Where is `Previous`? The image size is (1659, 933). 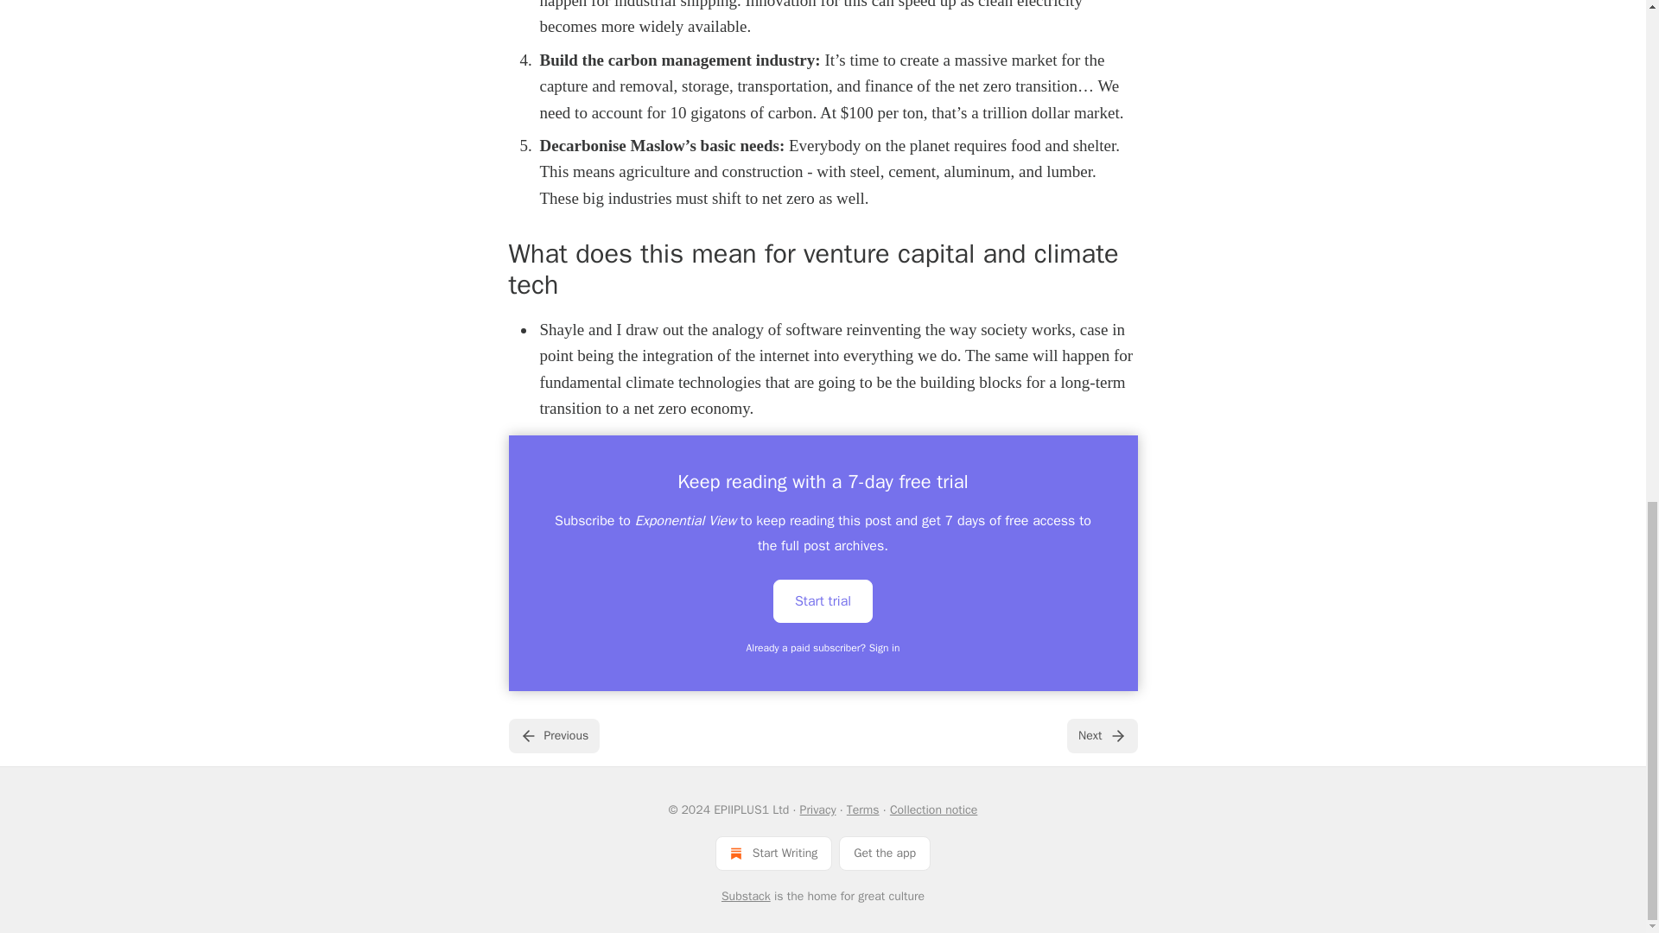
Previous is located at coordinates (553, 735).